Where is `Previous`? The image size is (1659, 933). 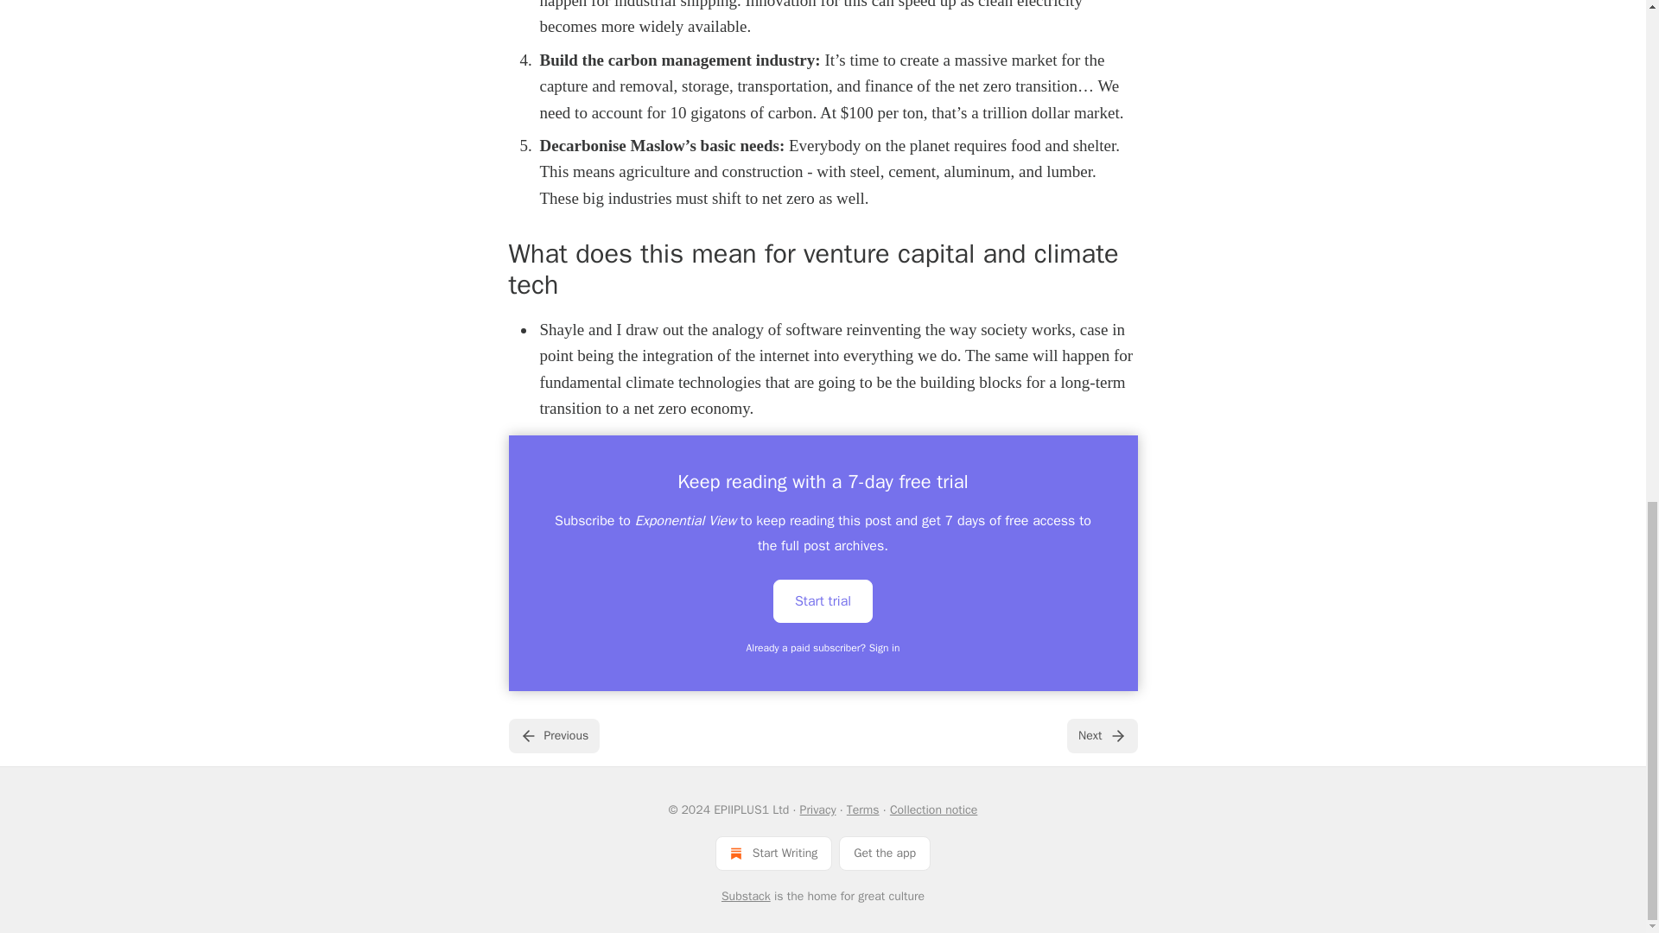
Previous is located at coordinates (553, 735).